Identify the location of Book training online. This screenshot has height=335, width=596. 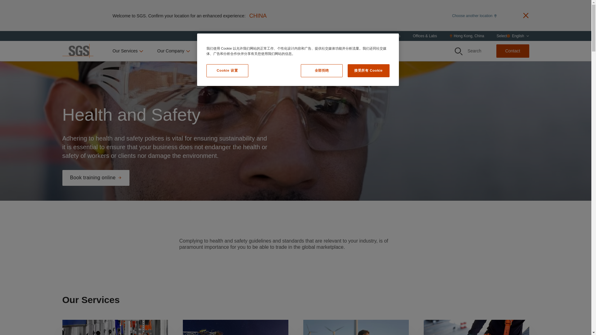
(96, 178).